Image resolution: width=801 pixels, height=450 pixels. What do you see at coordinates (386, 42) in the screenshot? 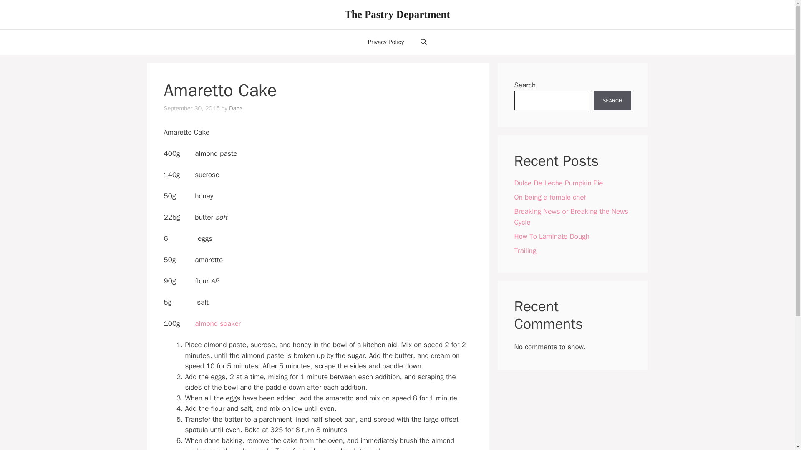
I see `Privacy Policy` at bounding box center [386, 42].